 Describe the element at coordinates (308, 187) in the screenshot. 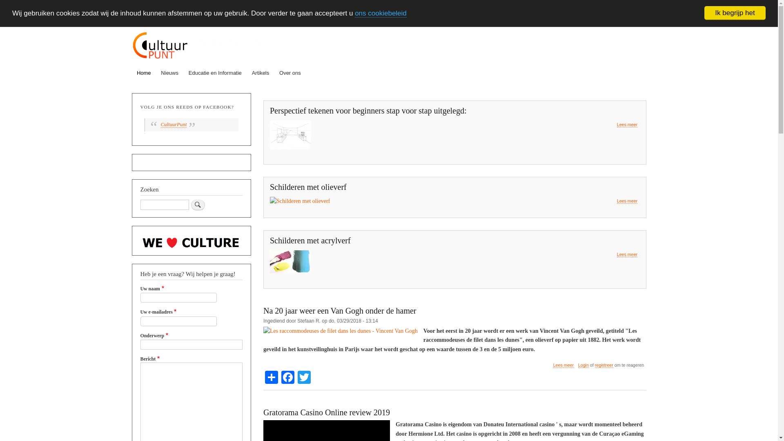

I see `Schilderen met olieverf` at that location.